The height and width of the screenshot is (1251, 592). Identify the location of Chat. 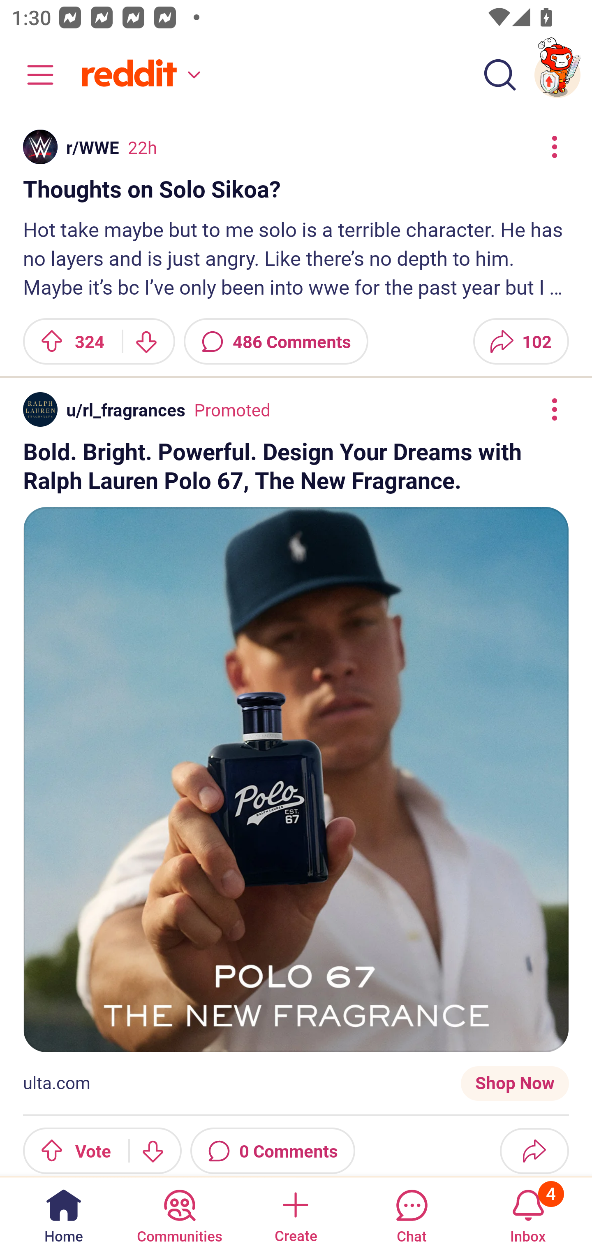
(412, 1213).